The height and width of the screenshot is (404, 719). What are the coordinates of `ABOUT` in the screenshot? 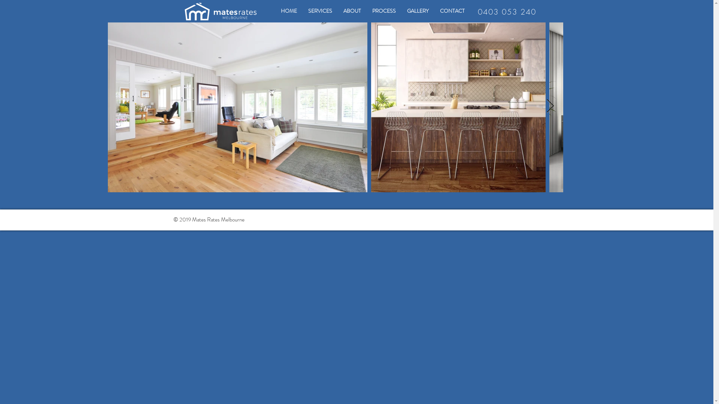 It's located at (352, 11).